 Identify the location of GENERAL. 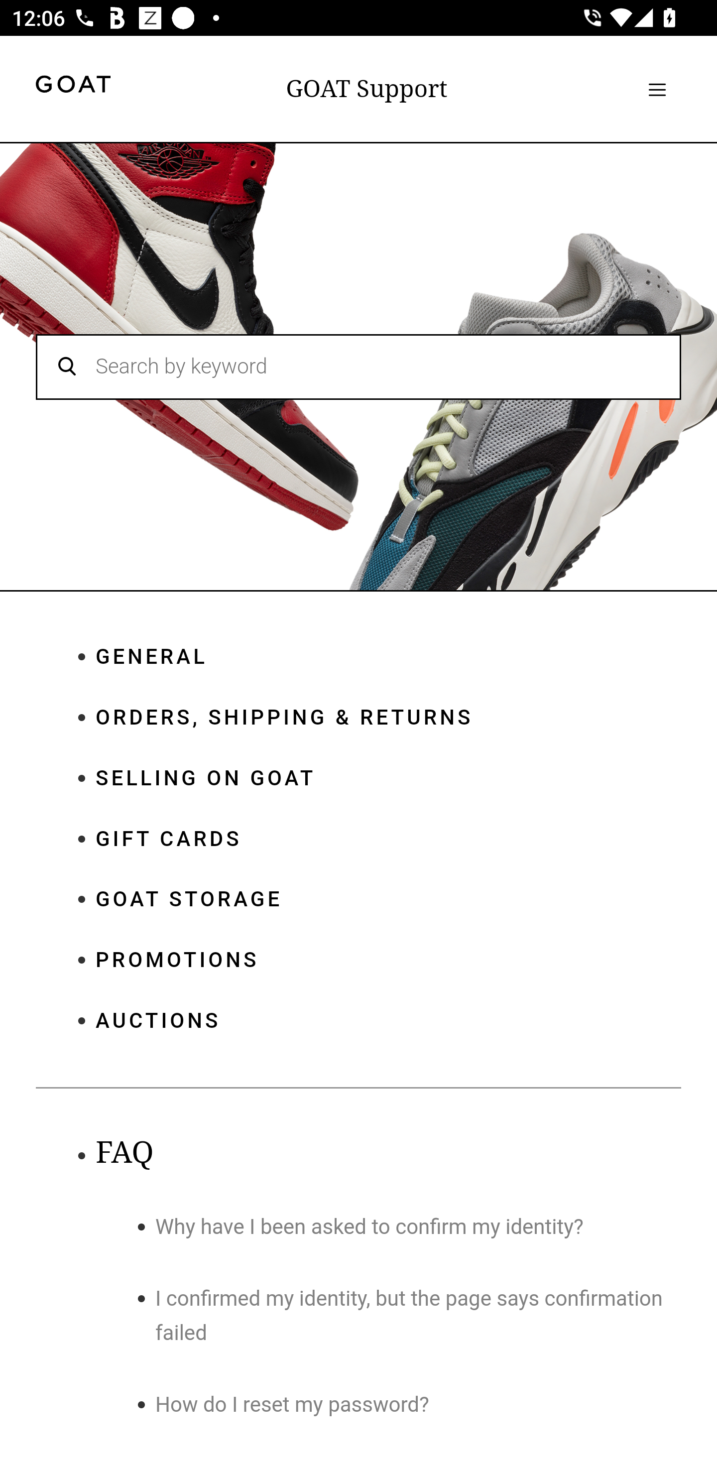
(388, 657).